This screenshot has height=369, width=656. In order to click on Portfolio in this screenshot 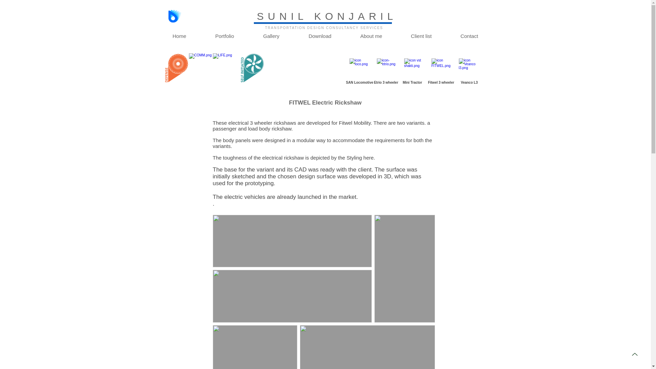, I will do `click(224, 36)`.